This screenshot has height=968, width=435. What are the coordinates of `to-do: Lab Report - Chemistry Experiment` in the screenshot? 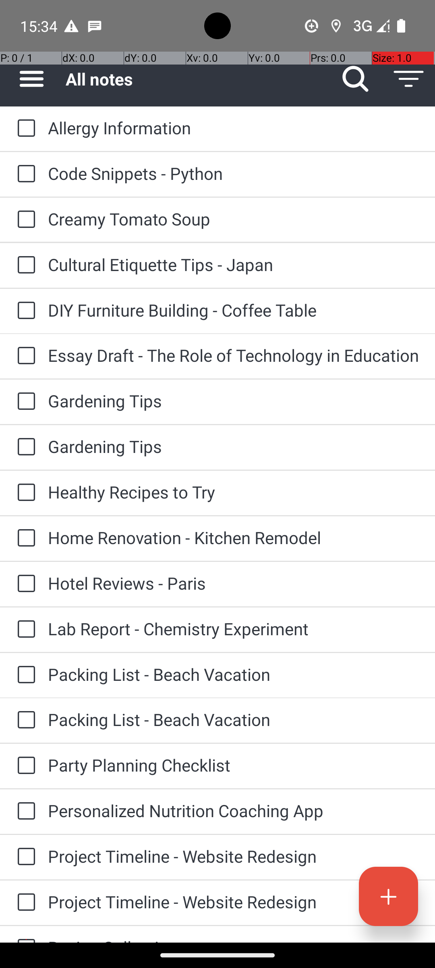 It's located at (24, 630).